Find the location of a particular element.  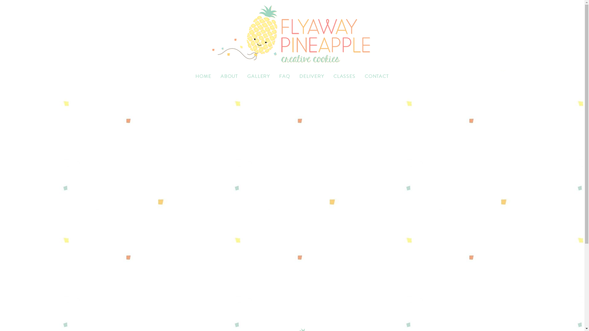

CONTACT is located at coordinates (377, 76).